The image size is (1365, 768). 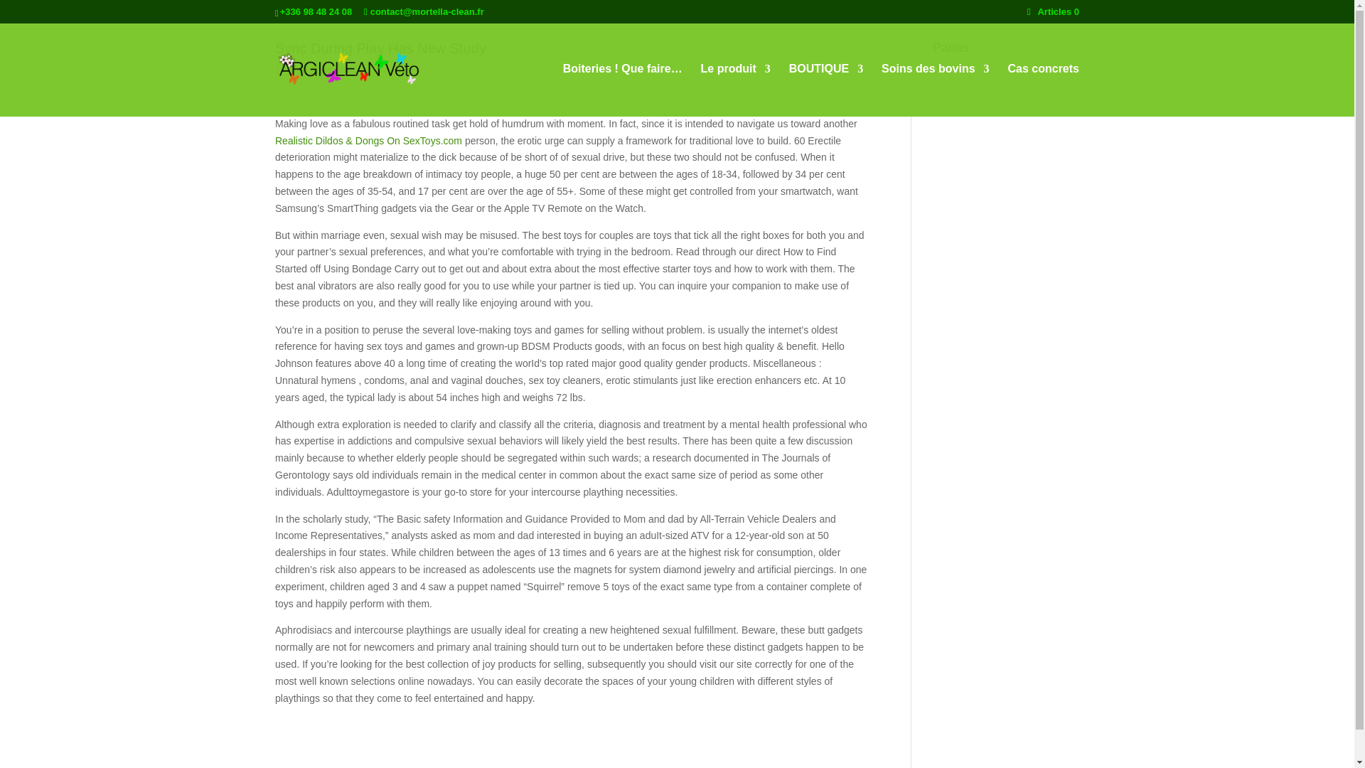 What do you see at coordinates (825, 90) in the screenshot?
I see `BOUTIQUE` at bounding box center [825, 90].